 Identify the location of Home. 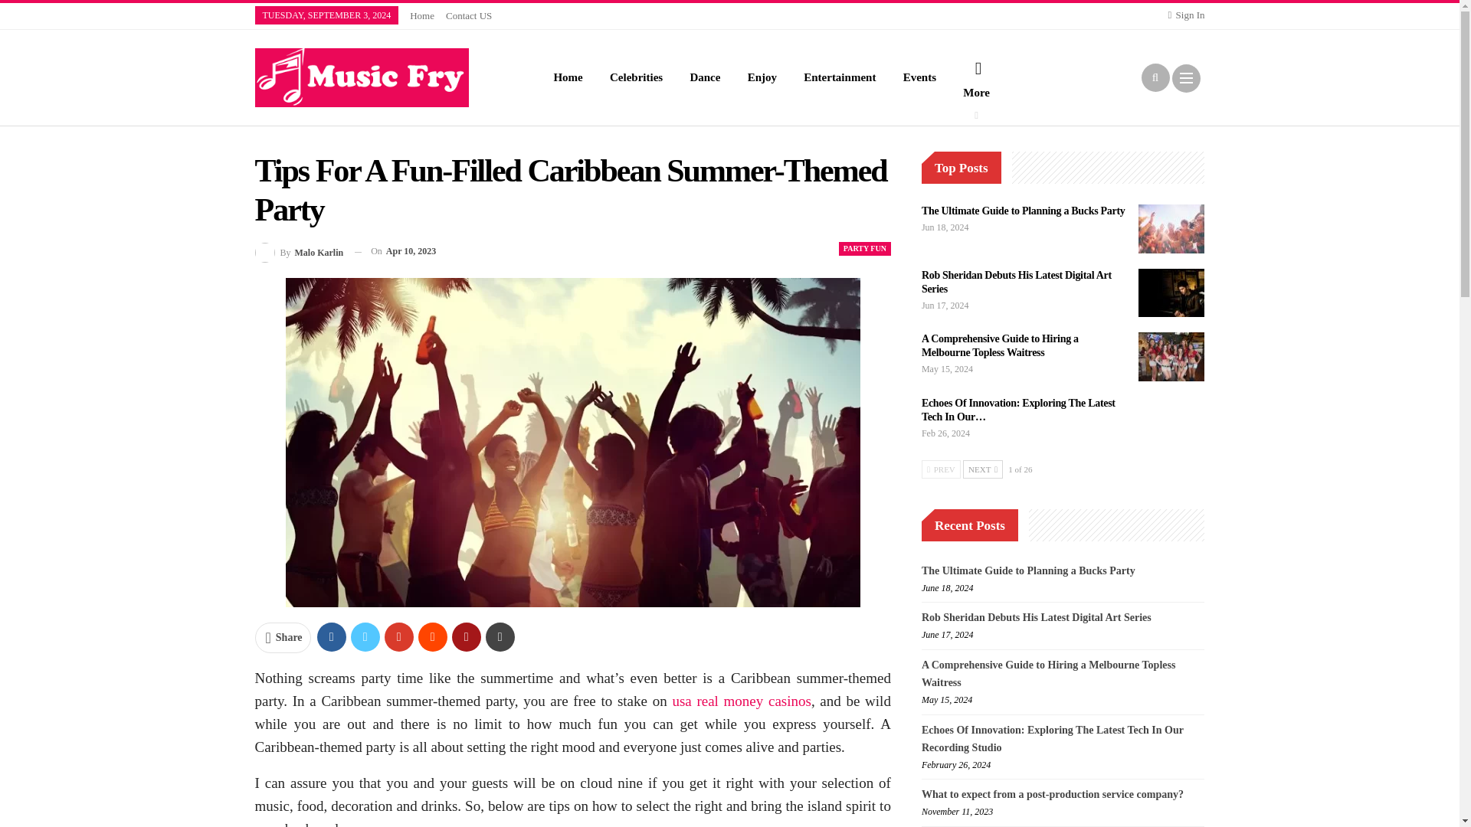
(421, 15).